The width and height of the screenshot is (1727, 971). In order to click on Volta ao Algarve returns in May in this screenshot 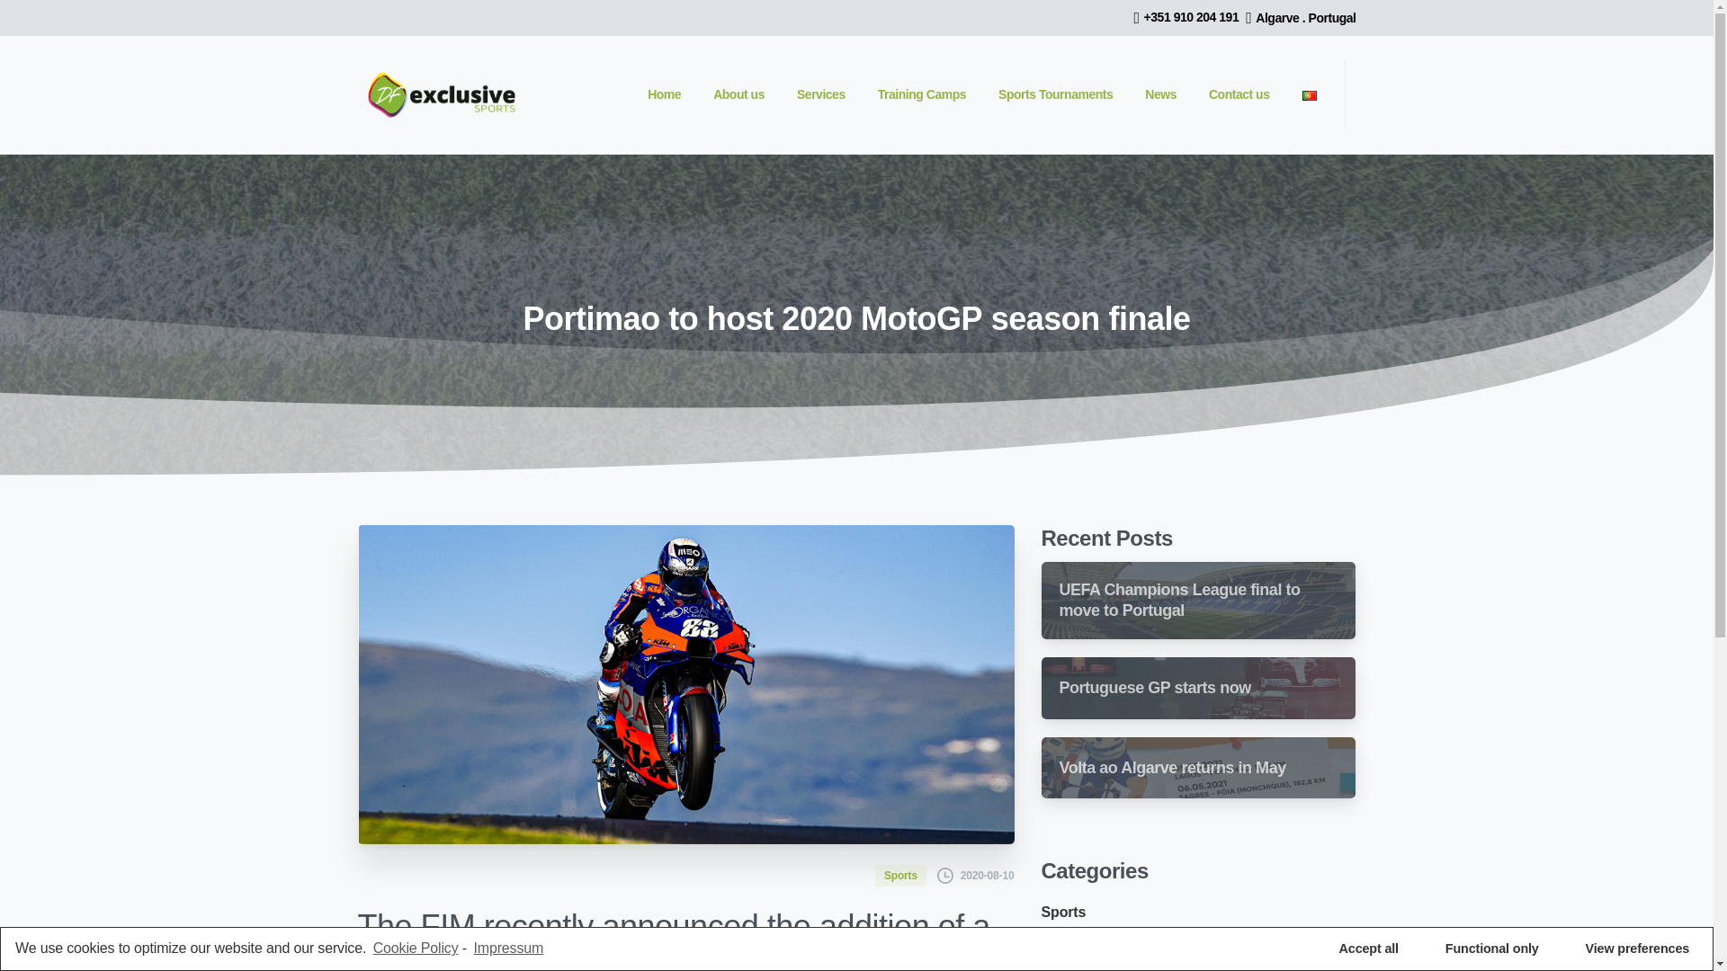, I will do `click(1173, 768)`.